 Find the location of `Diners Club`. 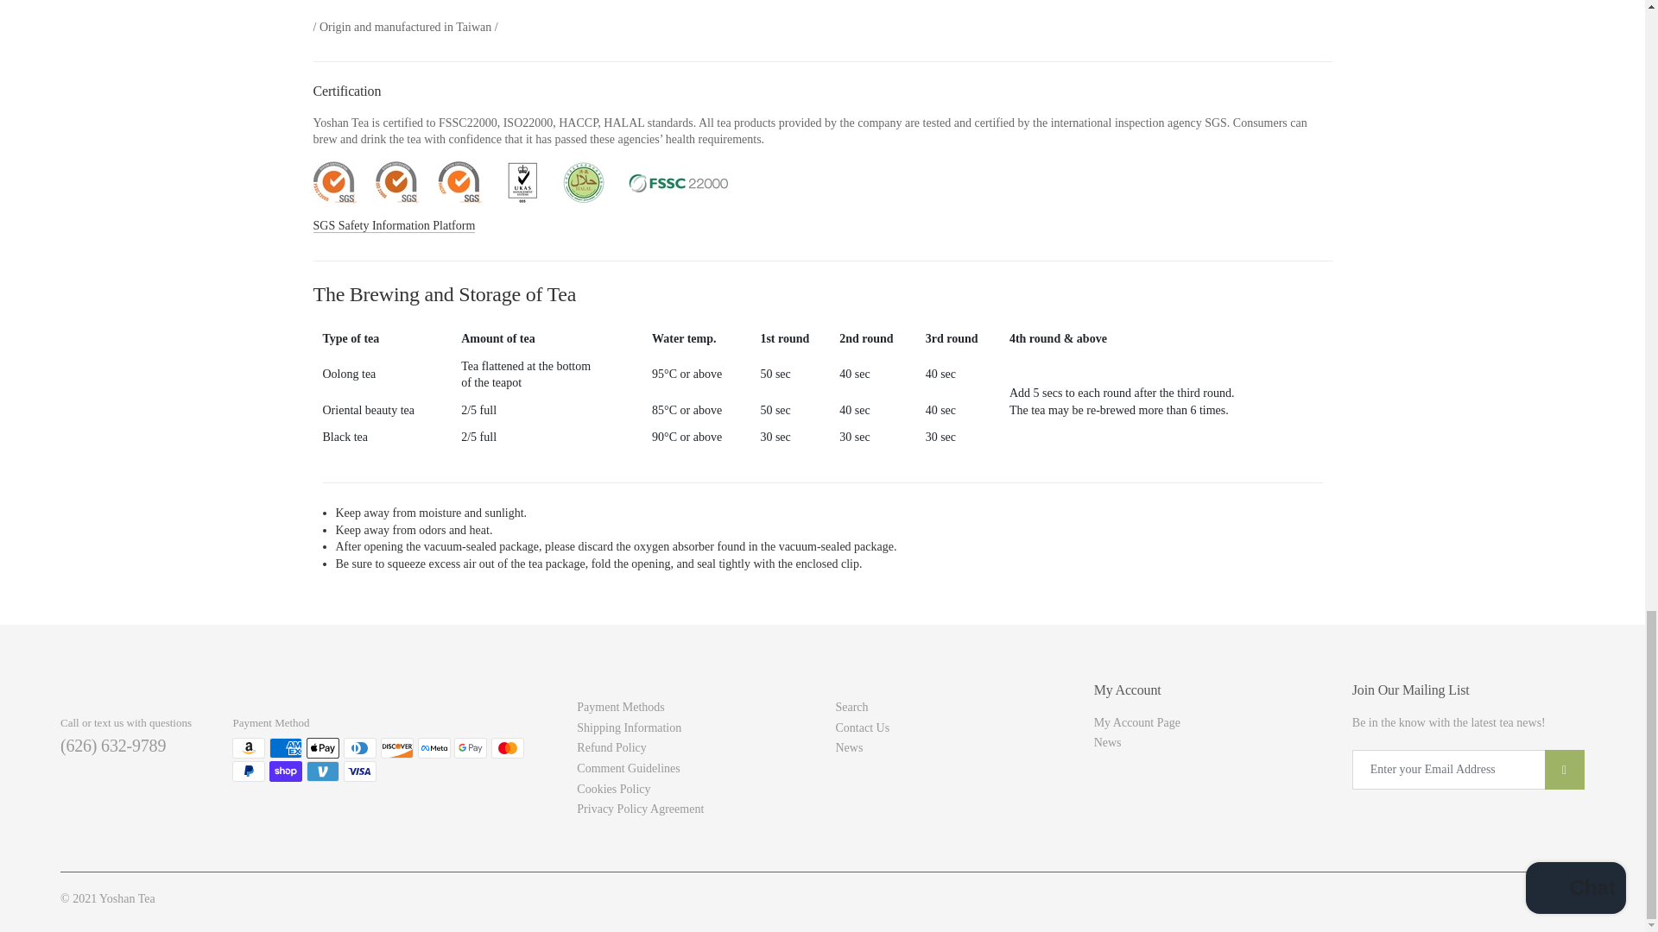

Diners Club is located at coordinates (359, 748).